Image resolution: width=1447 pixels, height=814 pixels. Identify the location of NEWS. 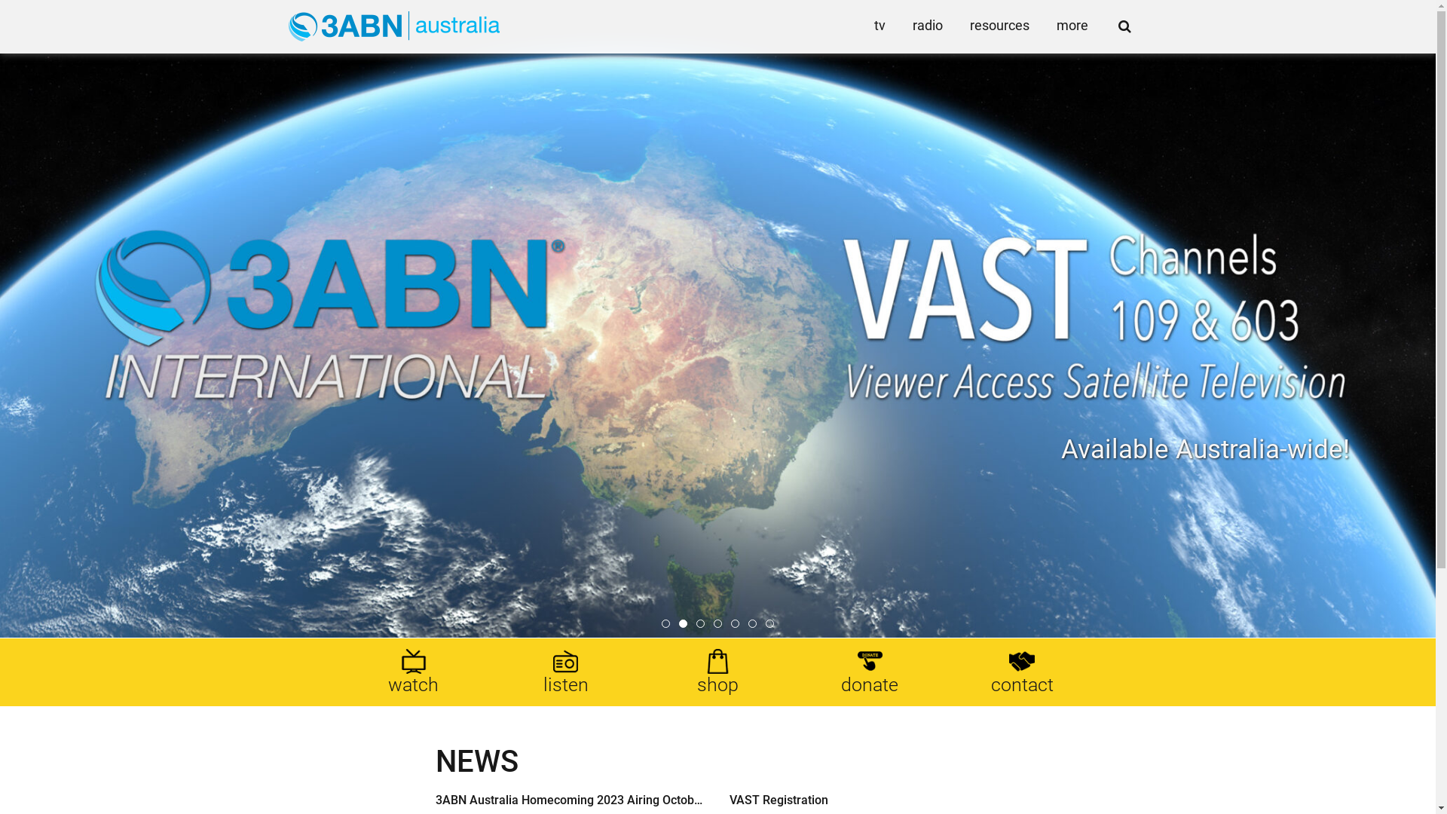
(477, 761).